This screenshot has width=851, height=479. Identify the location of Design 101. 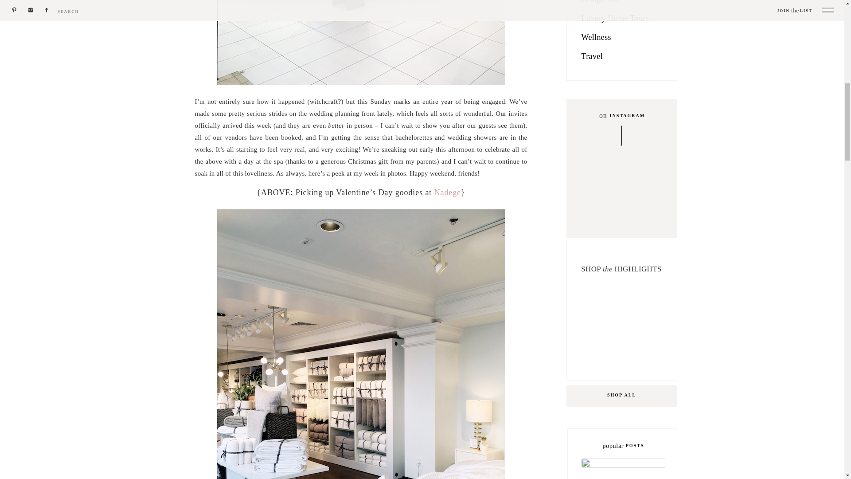
(618, 4).